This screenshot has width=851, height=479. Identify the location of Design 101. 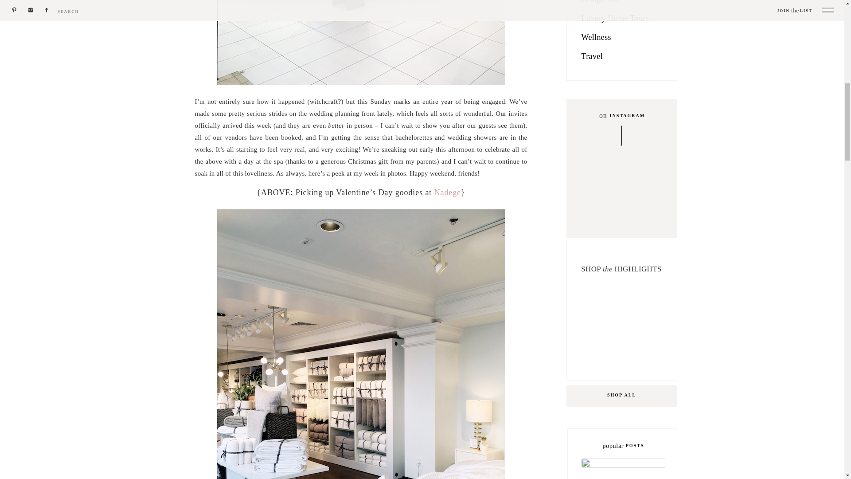
(618, 4).